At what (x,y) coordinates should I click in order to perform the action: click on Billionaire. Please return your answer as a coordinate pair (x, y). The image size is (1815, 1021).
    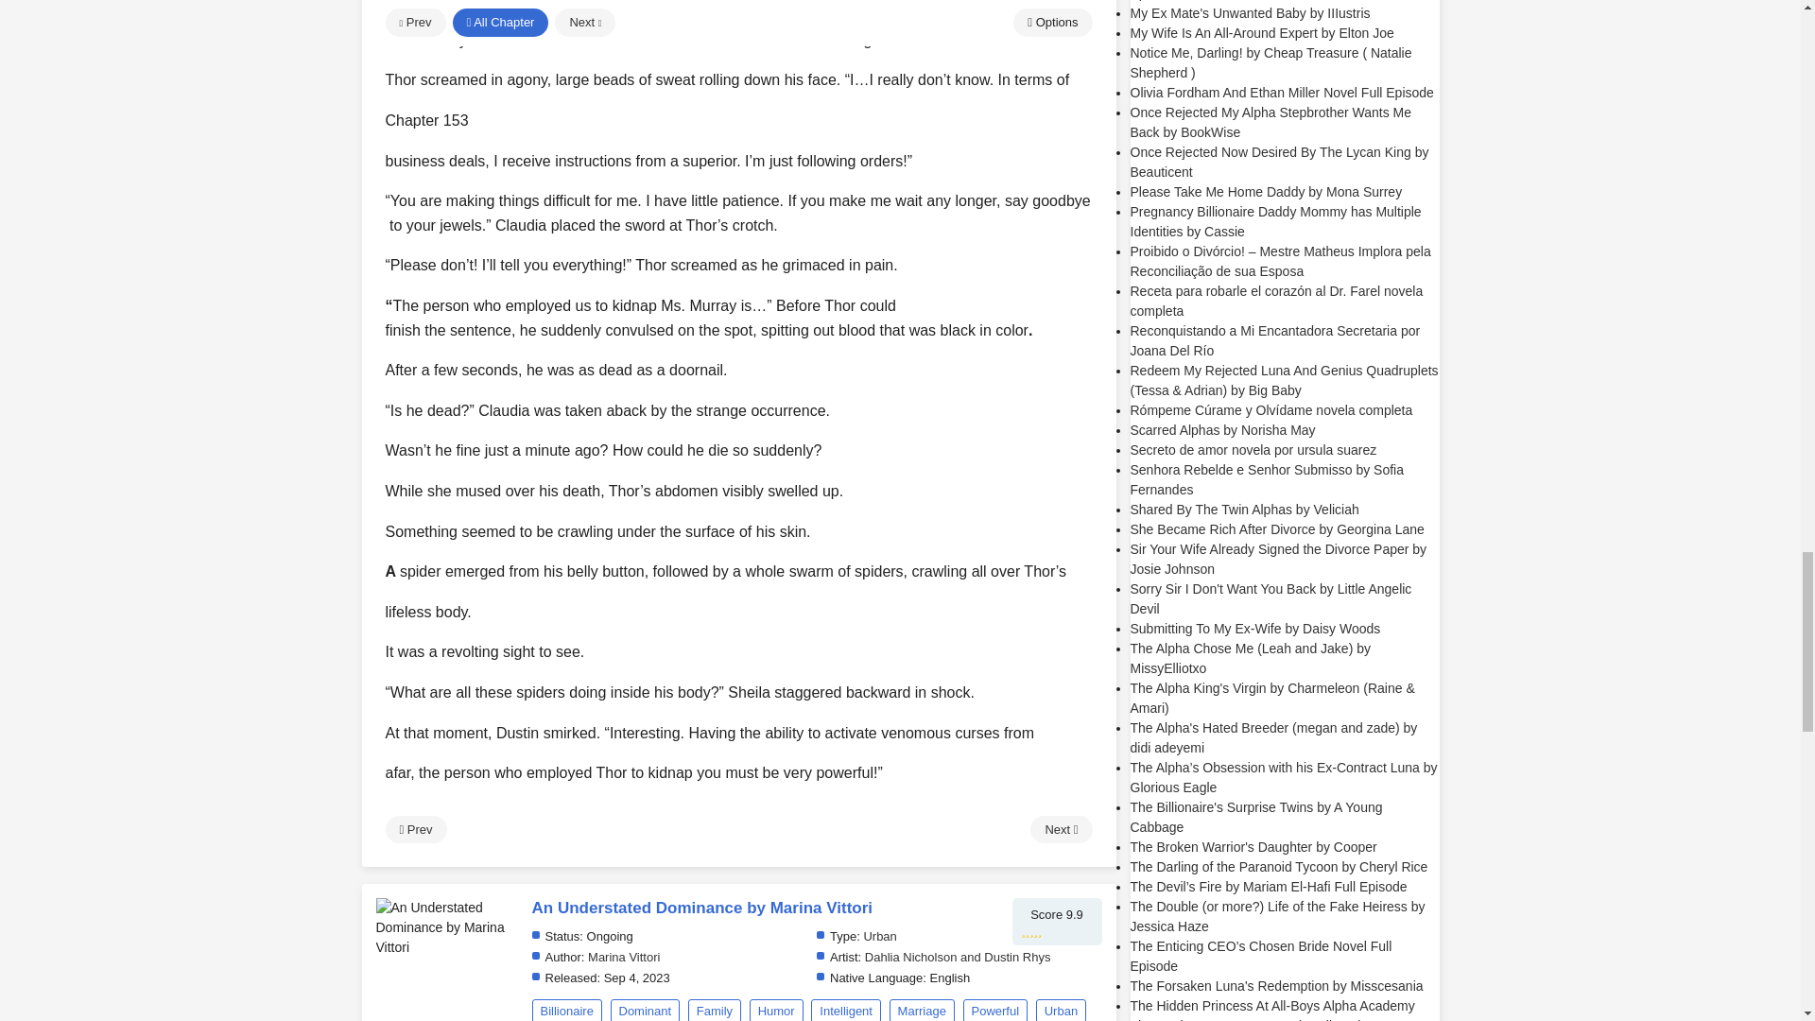
    Looking at the image, I should click on (565, 1010).